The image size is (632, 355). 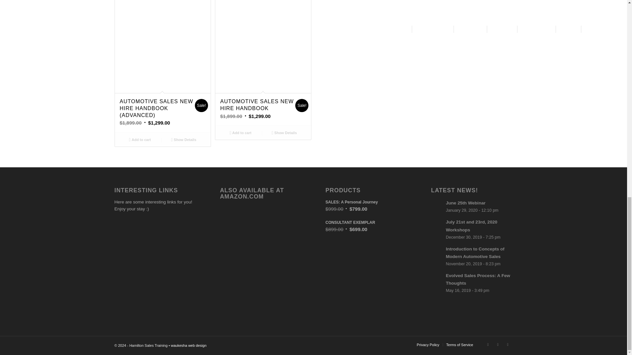 I want to click on SALES: A Personal Journey, so click(x=366, y=202).